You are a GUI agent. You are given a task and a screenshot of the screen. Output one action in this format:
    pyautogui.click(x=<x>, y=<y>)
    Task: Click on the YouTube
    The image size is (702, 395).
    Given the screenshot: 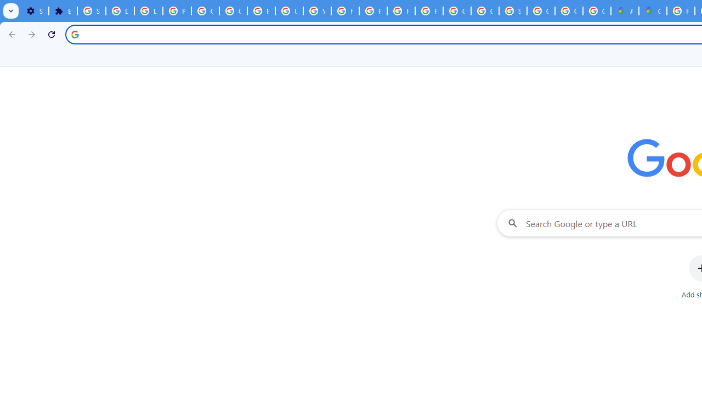 What is the action you would take?
    pyautogui.click(x=317, y=11)
    